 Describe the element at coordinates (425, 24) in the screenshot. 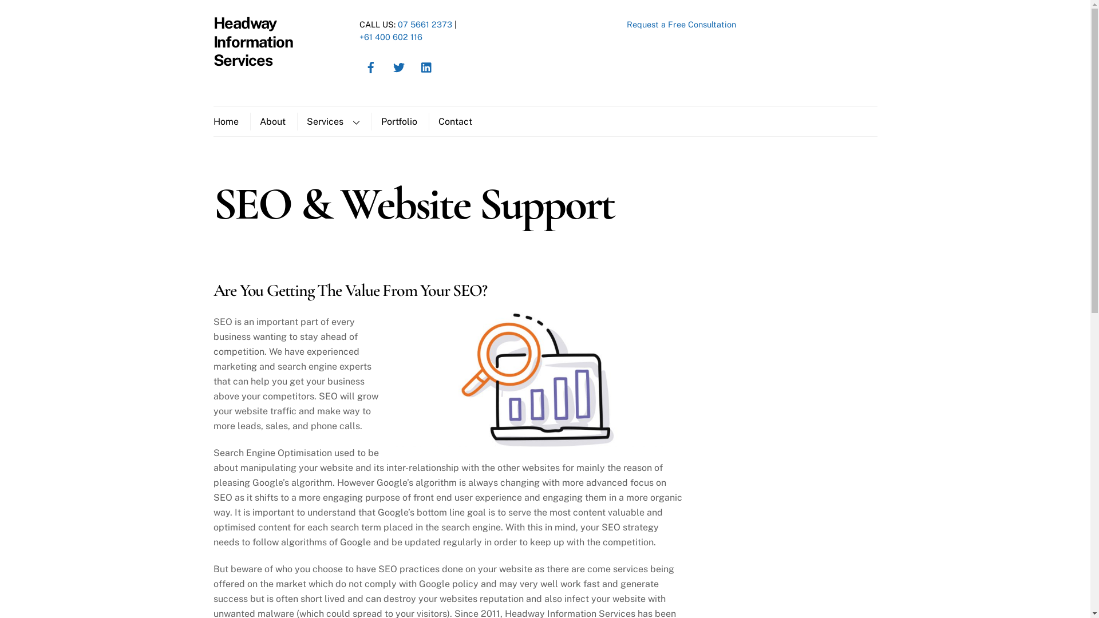

I see `07 5661 2373` at that location.